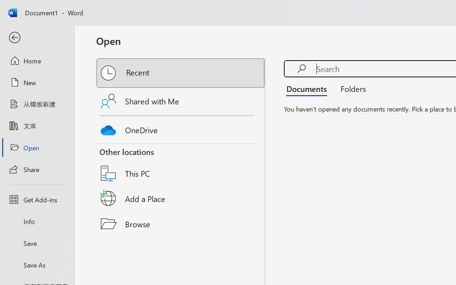  I want to click on Back, so click(37, 38).